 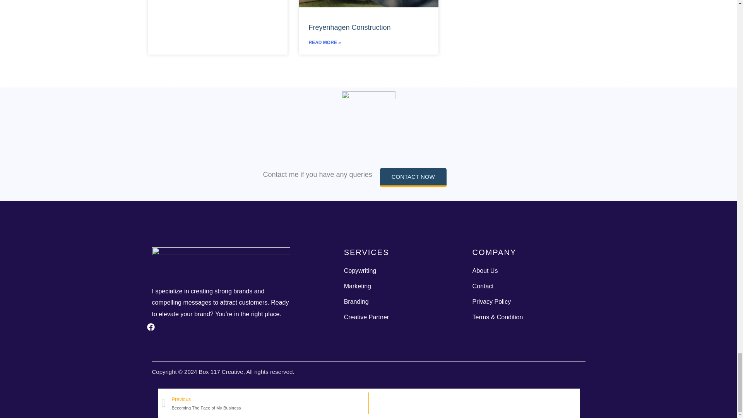 I want to click on About Us, so click(x=529, y=271).